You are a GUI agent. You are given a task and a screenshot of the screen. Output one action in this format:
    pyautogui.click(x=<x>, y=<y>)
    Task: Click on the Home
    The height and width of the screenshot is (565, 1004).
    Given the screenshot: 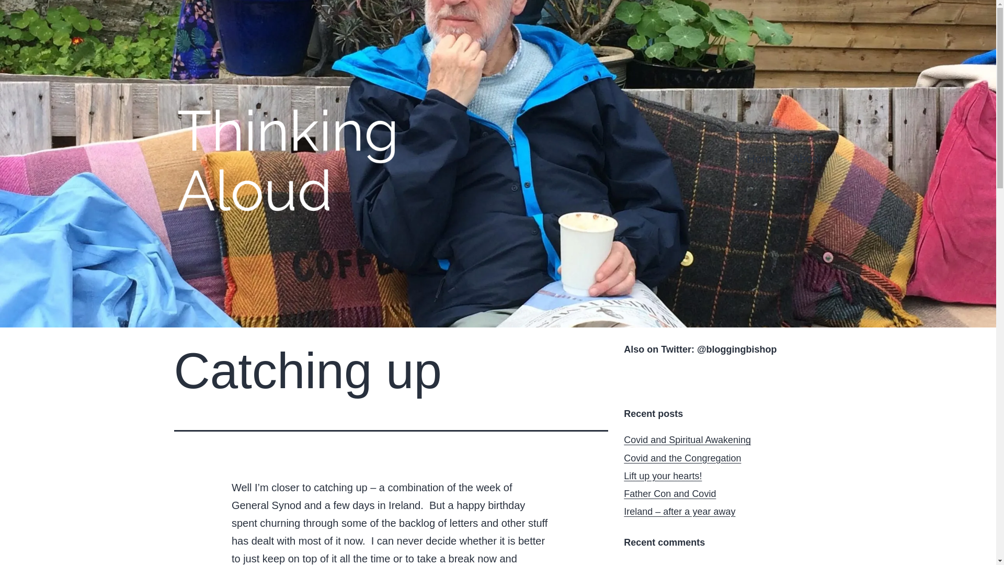 What is the action you would take?
    pyautogui.click(x=762, y=159)
    